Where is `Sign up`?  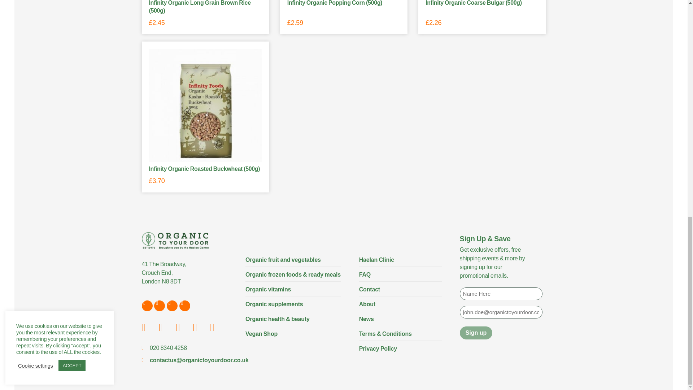 Sign up is located at coordinates (476, 333).